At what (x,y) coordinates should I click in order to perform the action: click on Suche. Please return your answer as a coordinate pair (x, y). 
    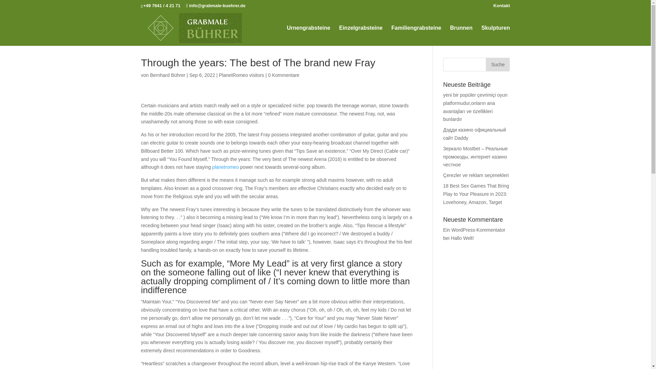
    Looking at the image, I should click on (497, 64).